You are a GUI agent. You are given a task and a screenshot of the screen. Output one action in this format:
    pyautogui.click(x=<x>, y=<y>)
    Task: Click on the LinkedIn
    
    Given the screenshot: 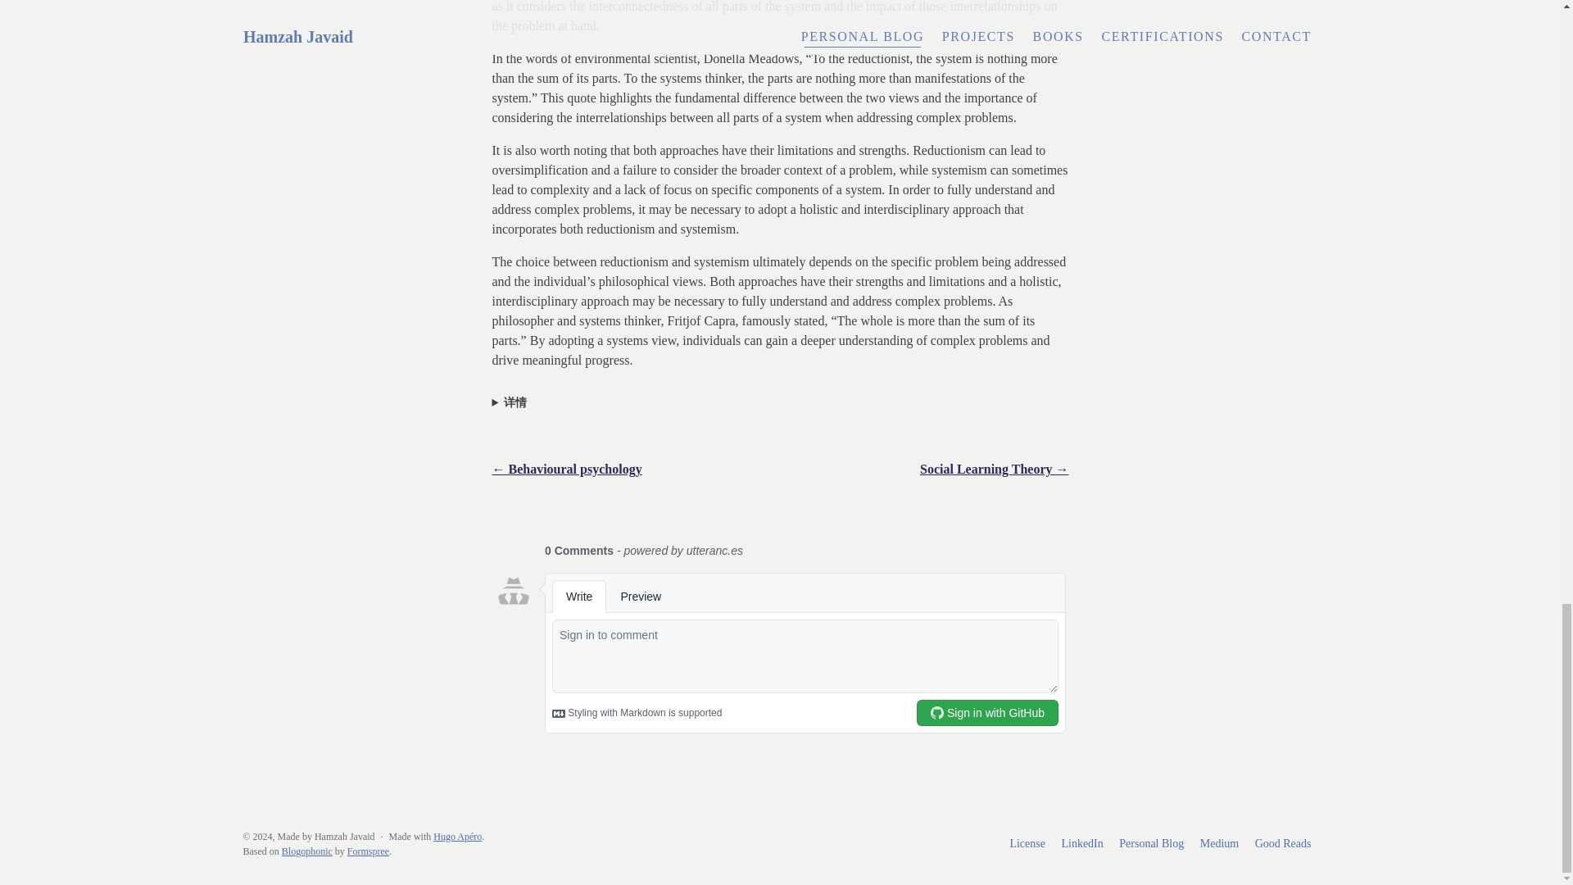 What is the action you would take?
    pyautogui.click(x=1081, y=844)
    